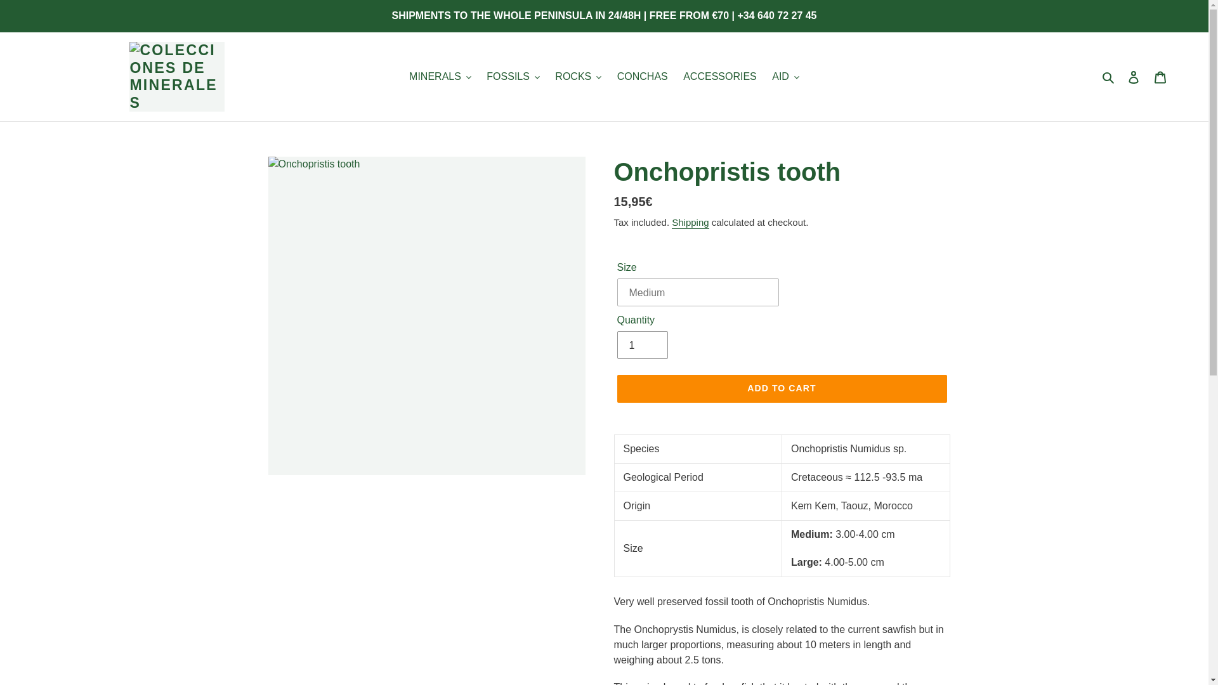 This screenshot has height=685, width=1218. What do you see at coordinates (720, 76) in the screenshot?
I see `ACCESSORIES` at bounding box center [720, 76].